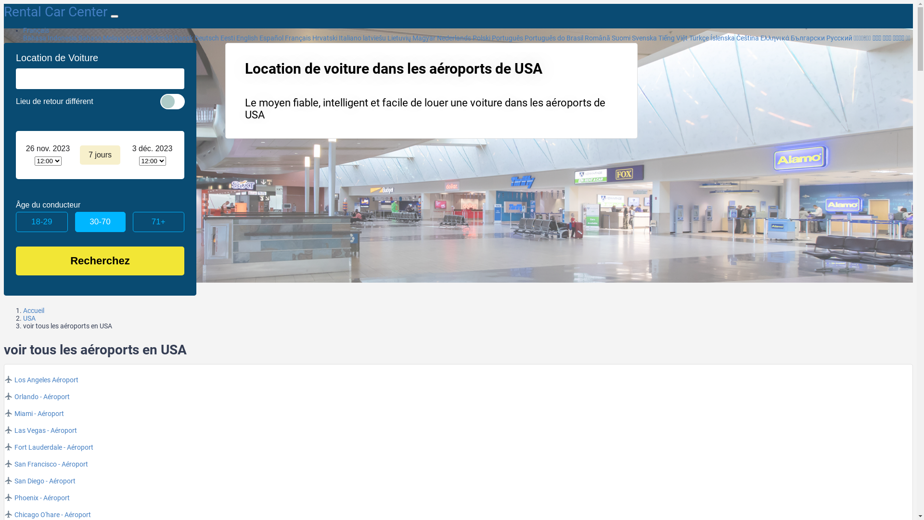 Image resolution: width=924 pixels, height=520 pixels. What do you see at coordinates (350, 38) in the screenshot?
I see `Italiano` at bounding box center [350, 38].